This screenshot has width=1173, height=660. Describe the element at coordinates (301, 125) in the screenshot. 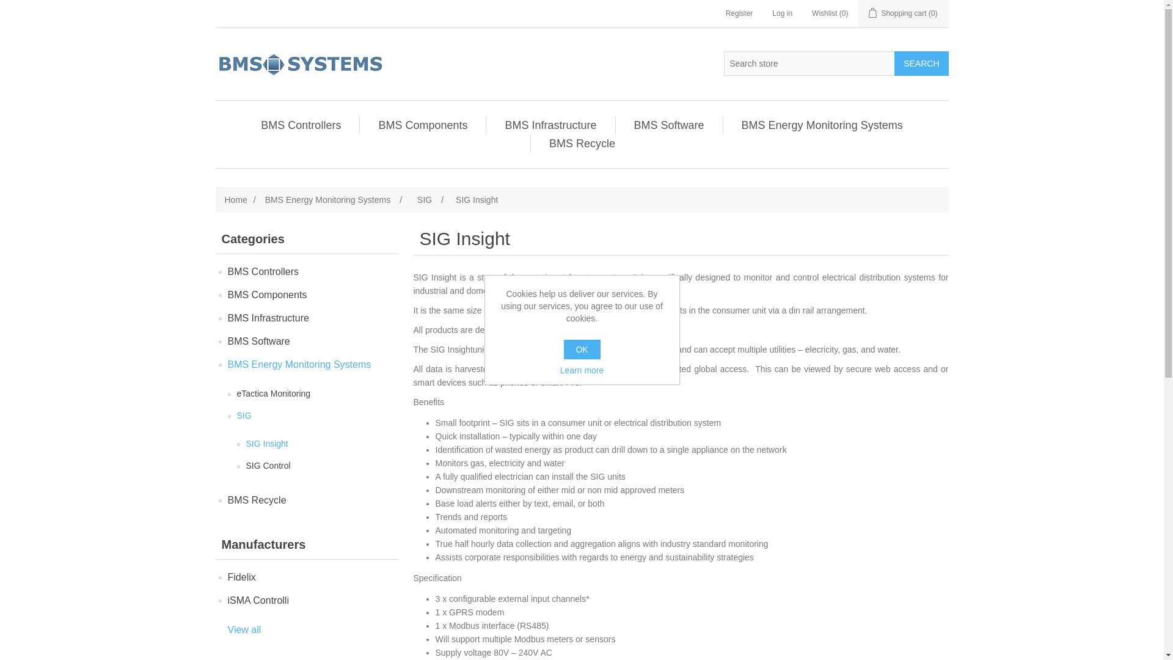

I see `BMS Controllers` at that location.